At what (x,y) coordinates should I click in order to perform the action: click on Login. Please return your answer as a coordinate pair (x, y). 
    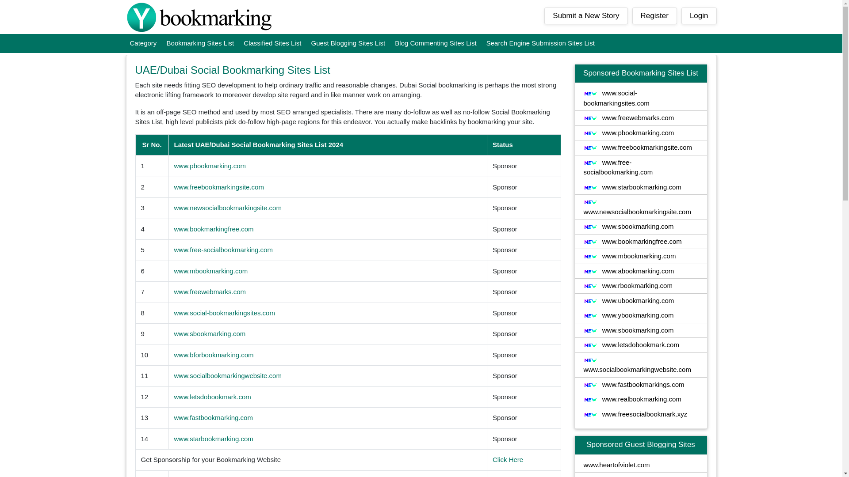
    Looking at the image, I should click on (699, 16).